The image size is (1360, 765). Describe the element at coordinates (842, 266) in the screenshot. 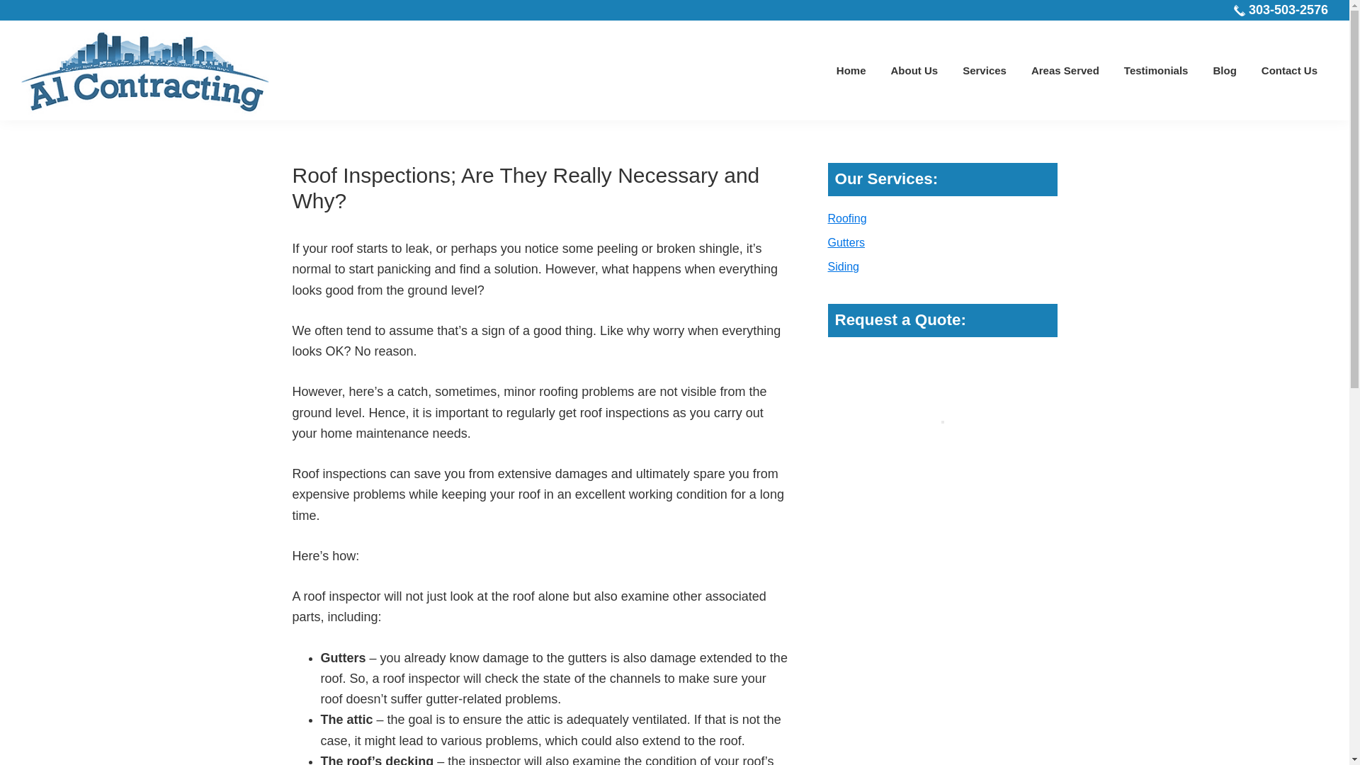

I see `Siding` at that location.